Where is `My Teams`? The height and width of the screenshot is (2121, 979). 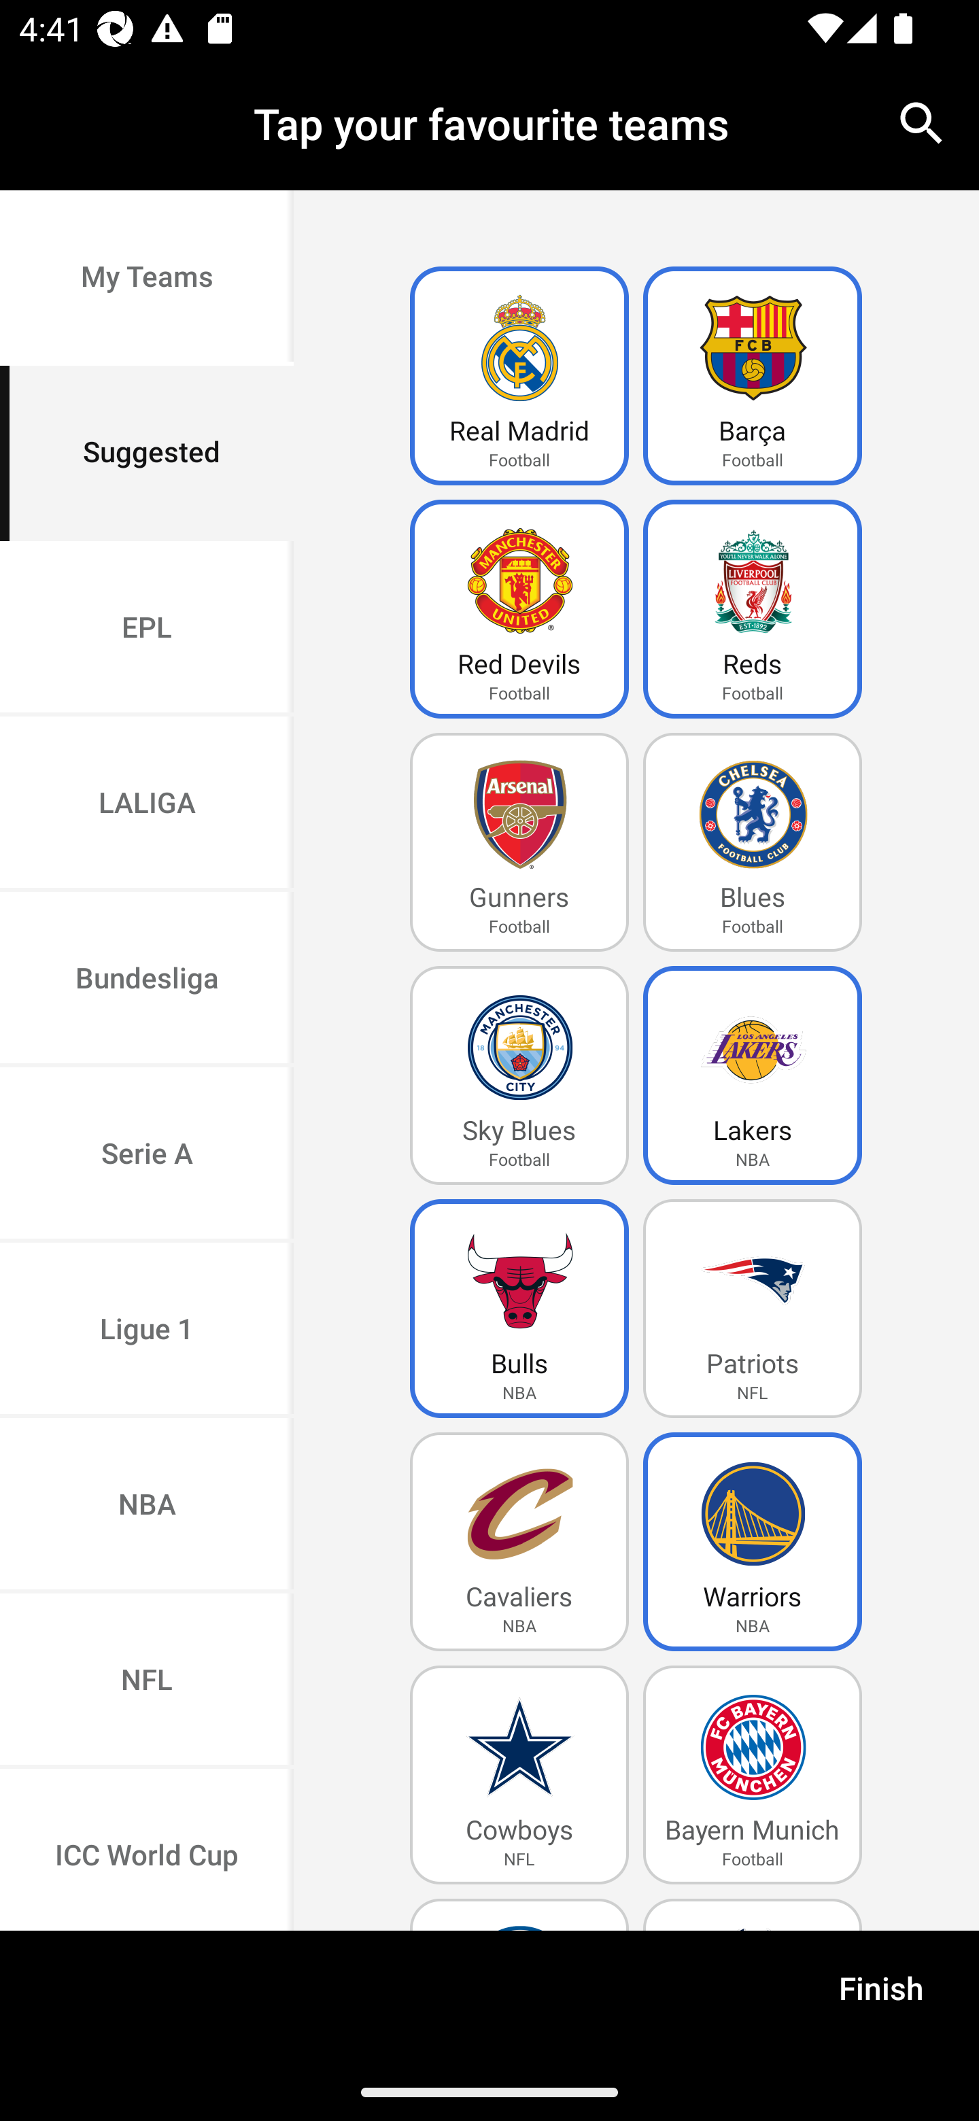 My Teams is located at coordinates (147, 279).